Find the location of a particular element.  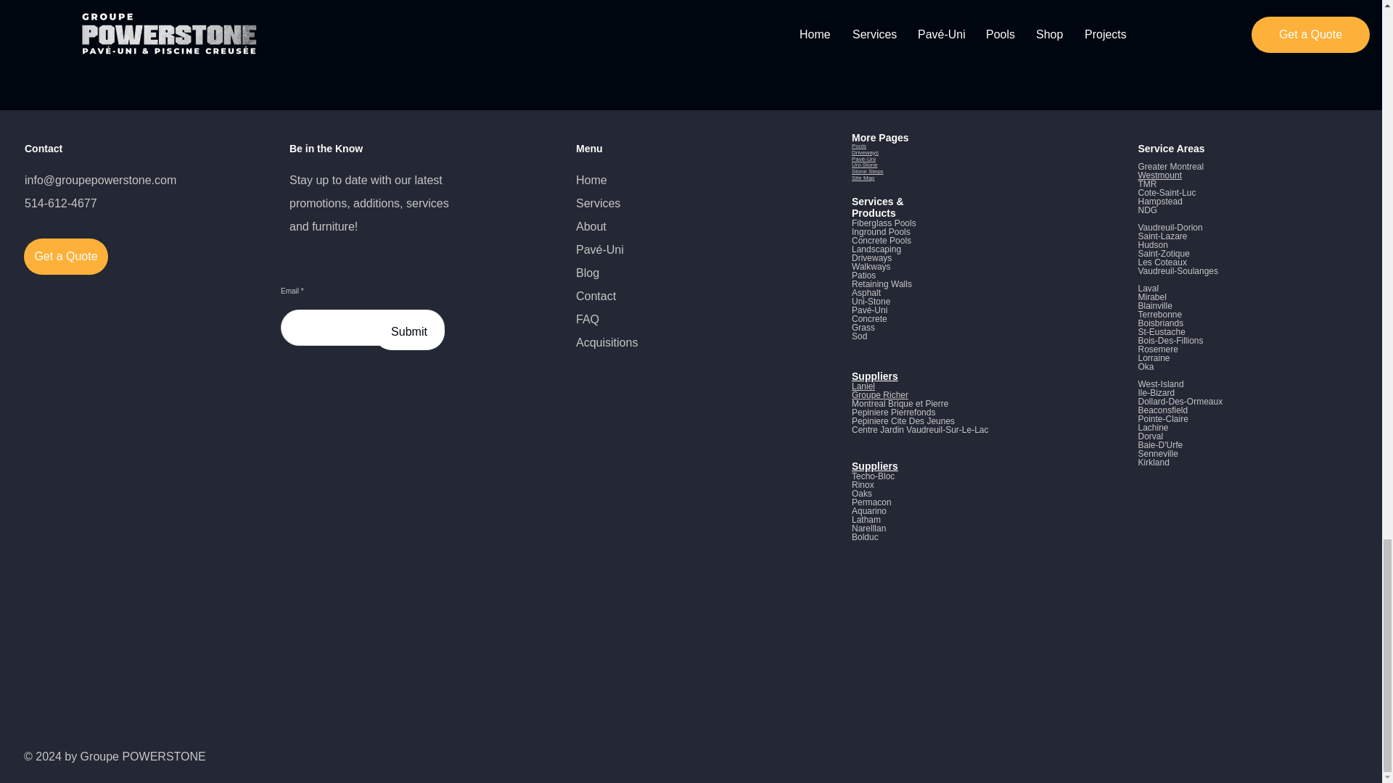

Acquisitions is located at coordinates (607, 342).